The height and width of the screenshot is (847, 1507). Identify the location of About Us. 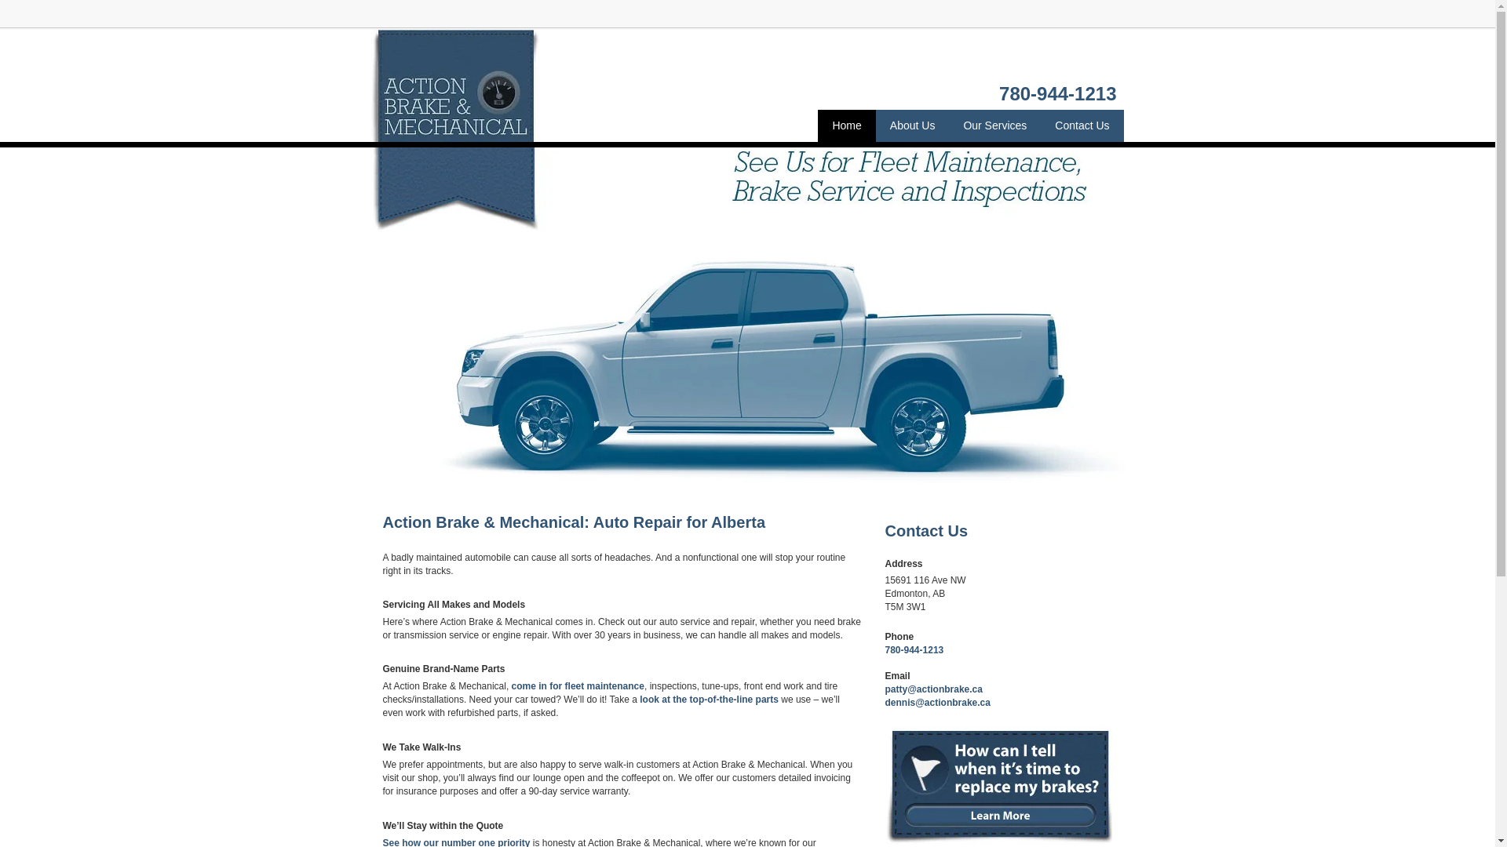
(913, 125).